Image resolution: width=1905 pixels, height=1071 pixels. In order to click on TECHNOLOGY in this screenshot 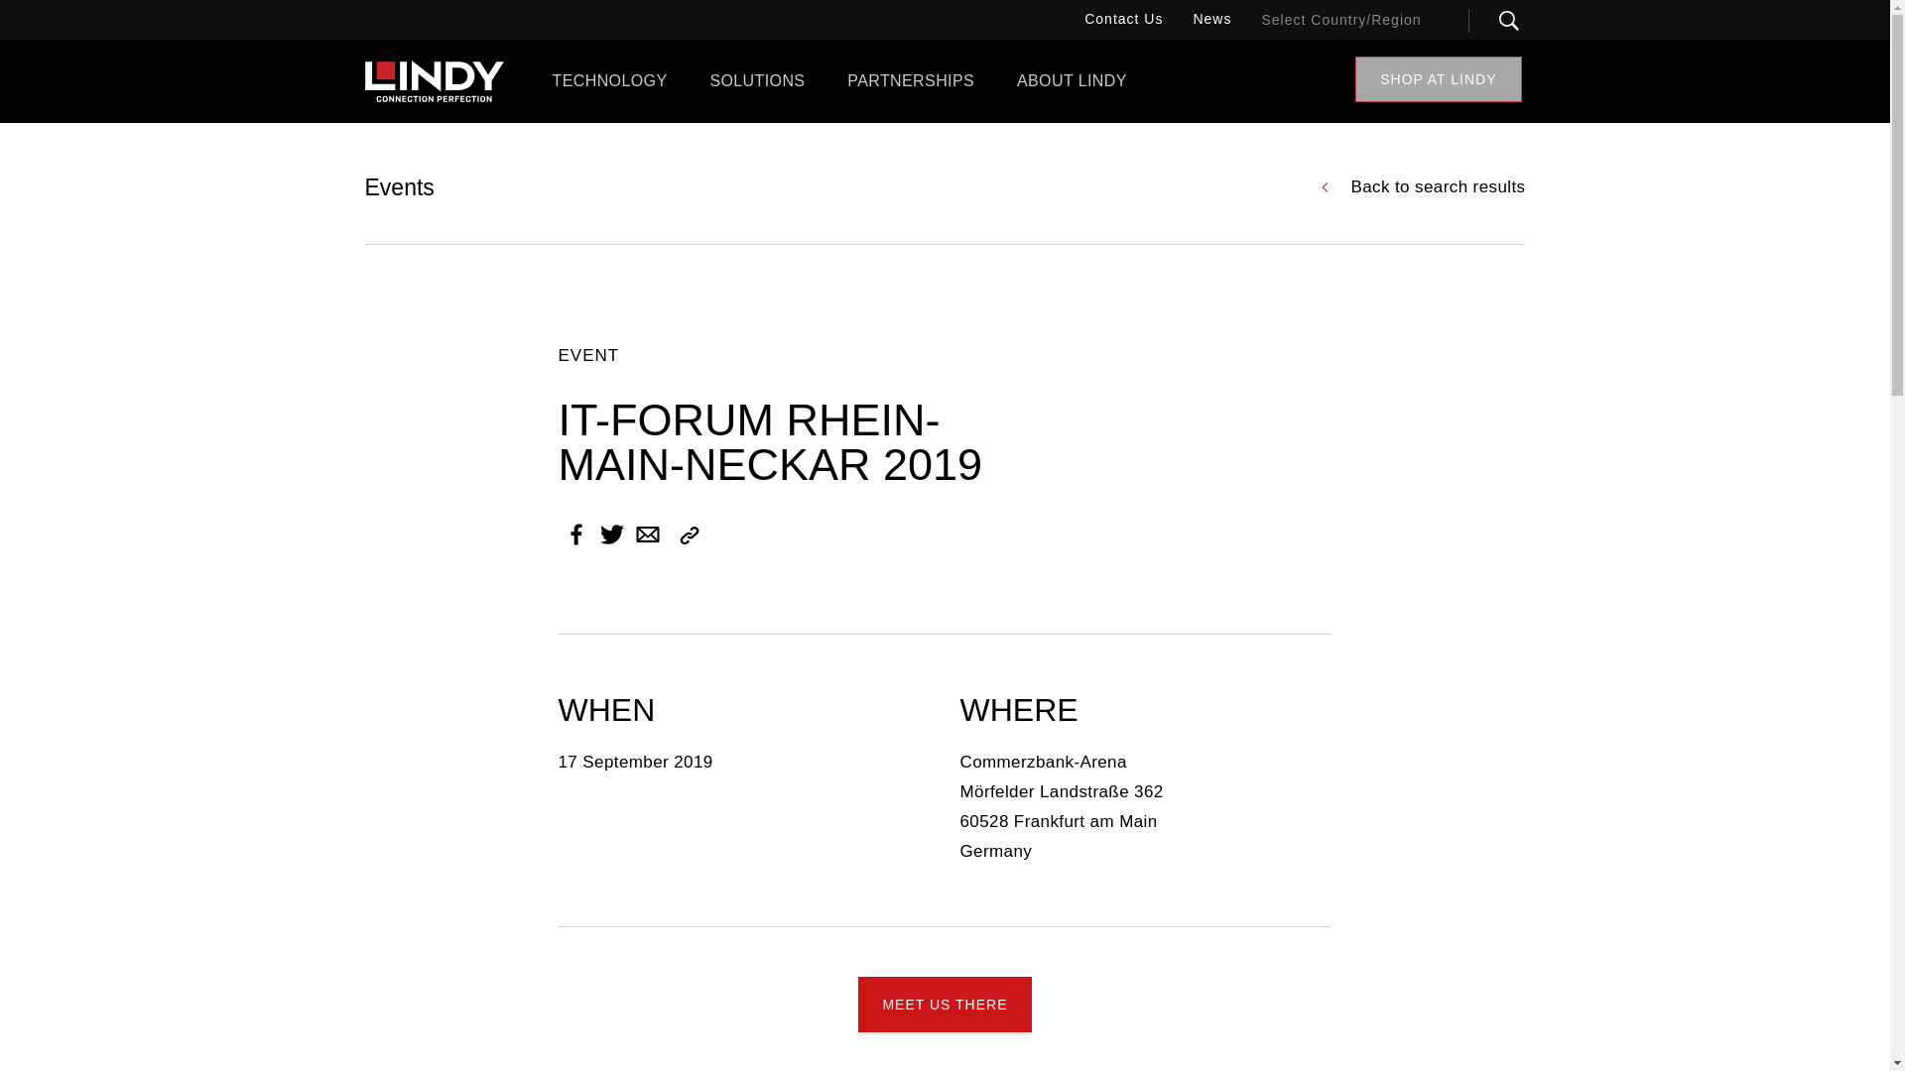, I will do `click(609, 81)`.